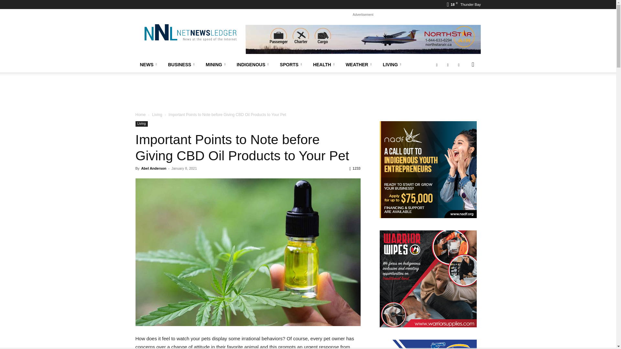 The image size is (621, 349). Describe the element at coordinates (157, 114) in the screenshot. I see `View all posts in Living` at that location.